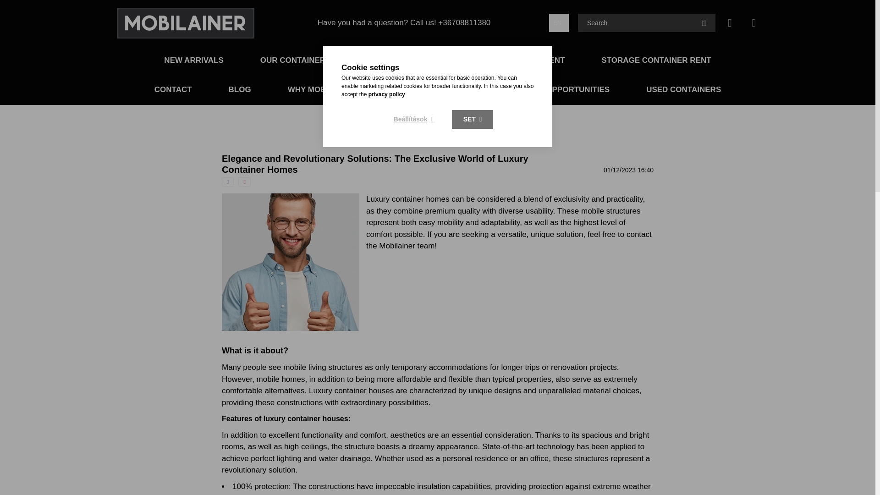 Image resolution: width=880 pixels, height=495 pixels. I want to click on Enter a longer search term!, so click(646, 23).